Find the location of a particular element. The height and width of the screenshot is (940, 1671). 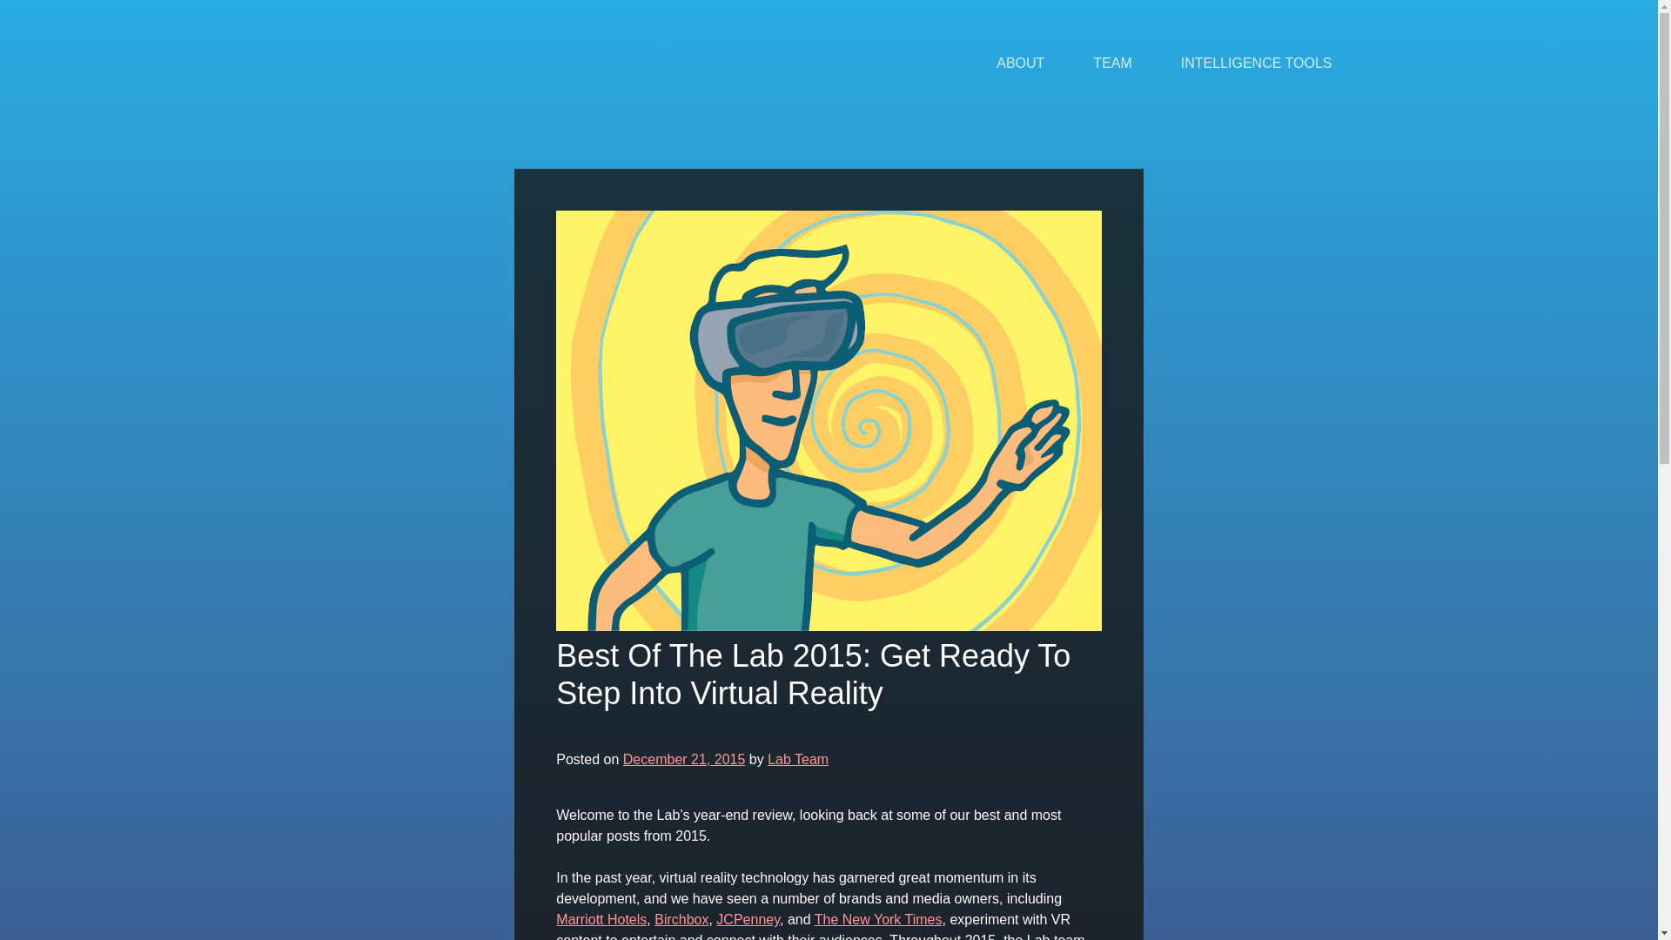

INTELLIGENCE TOOLS is located at coordinates (1257, 63).